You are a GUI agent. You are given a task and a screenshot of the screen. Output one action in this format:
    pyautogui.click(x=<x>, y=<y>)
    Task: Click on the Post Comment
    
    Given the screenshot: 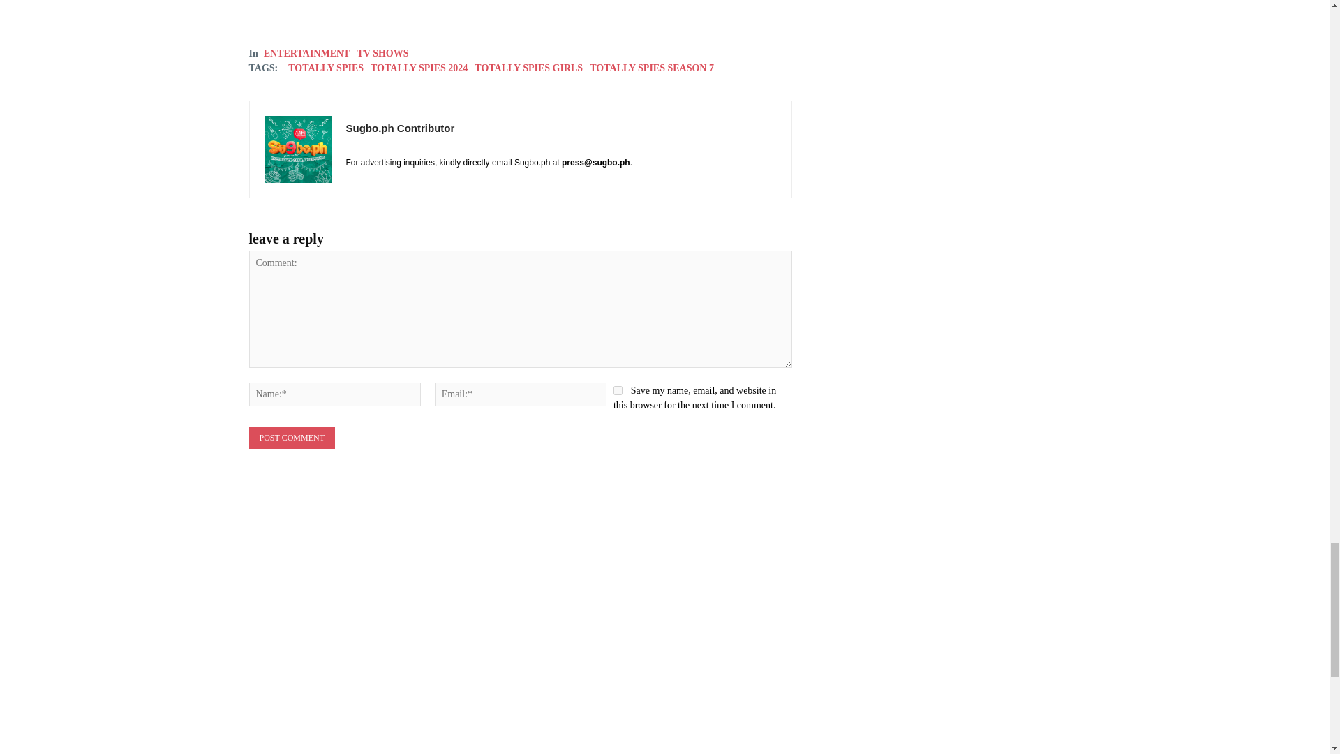 What is the action you would take?
    pyautogui.click(x=290, y=438)
    